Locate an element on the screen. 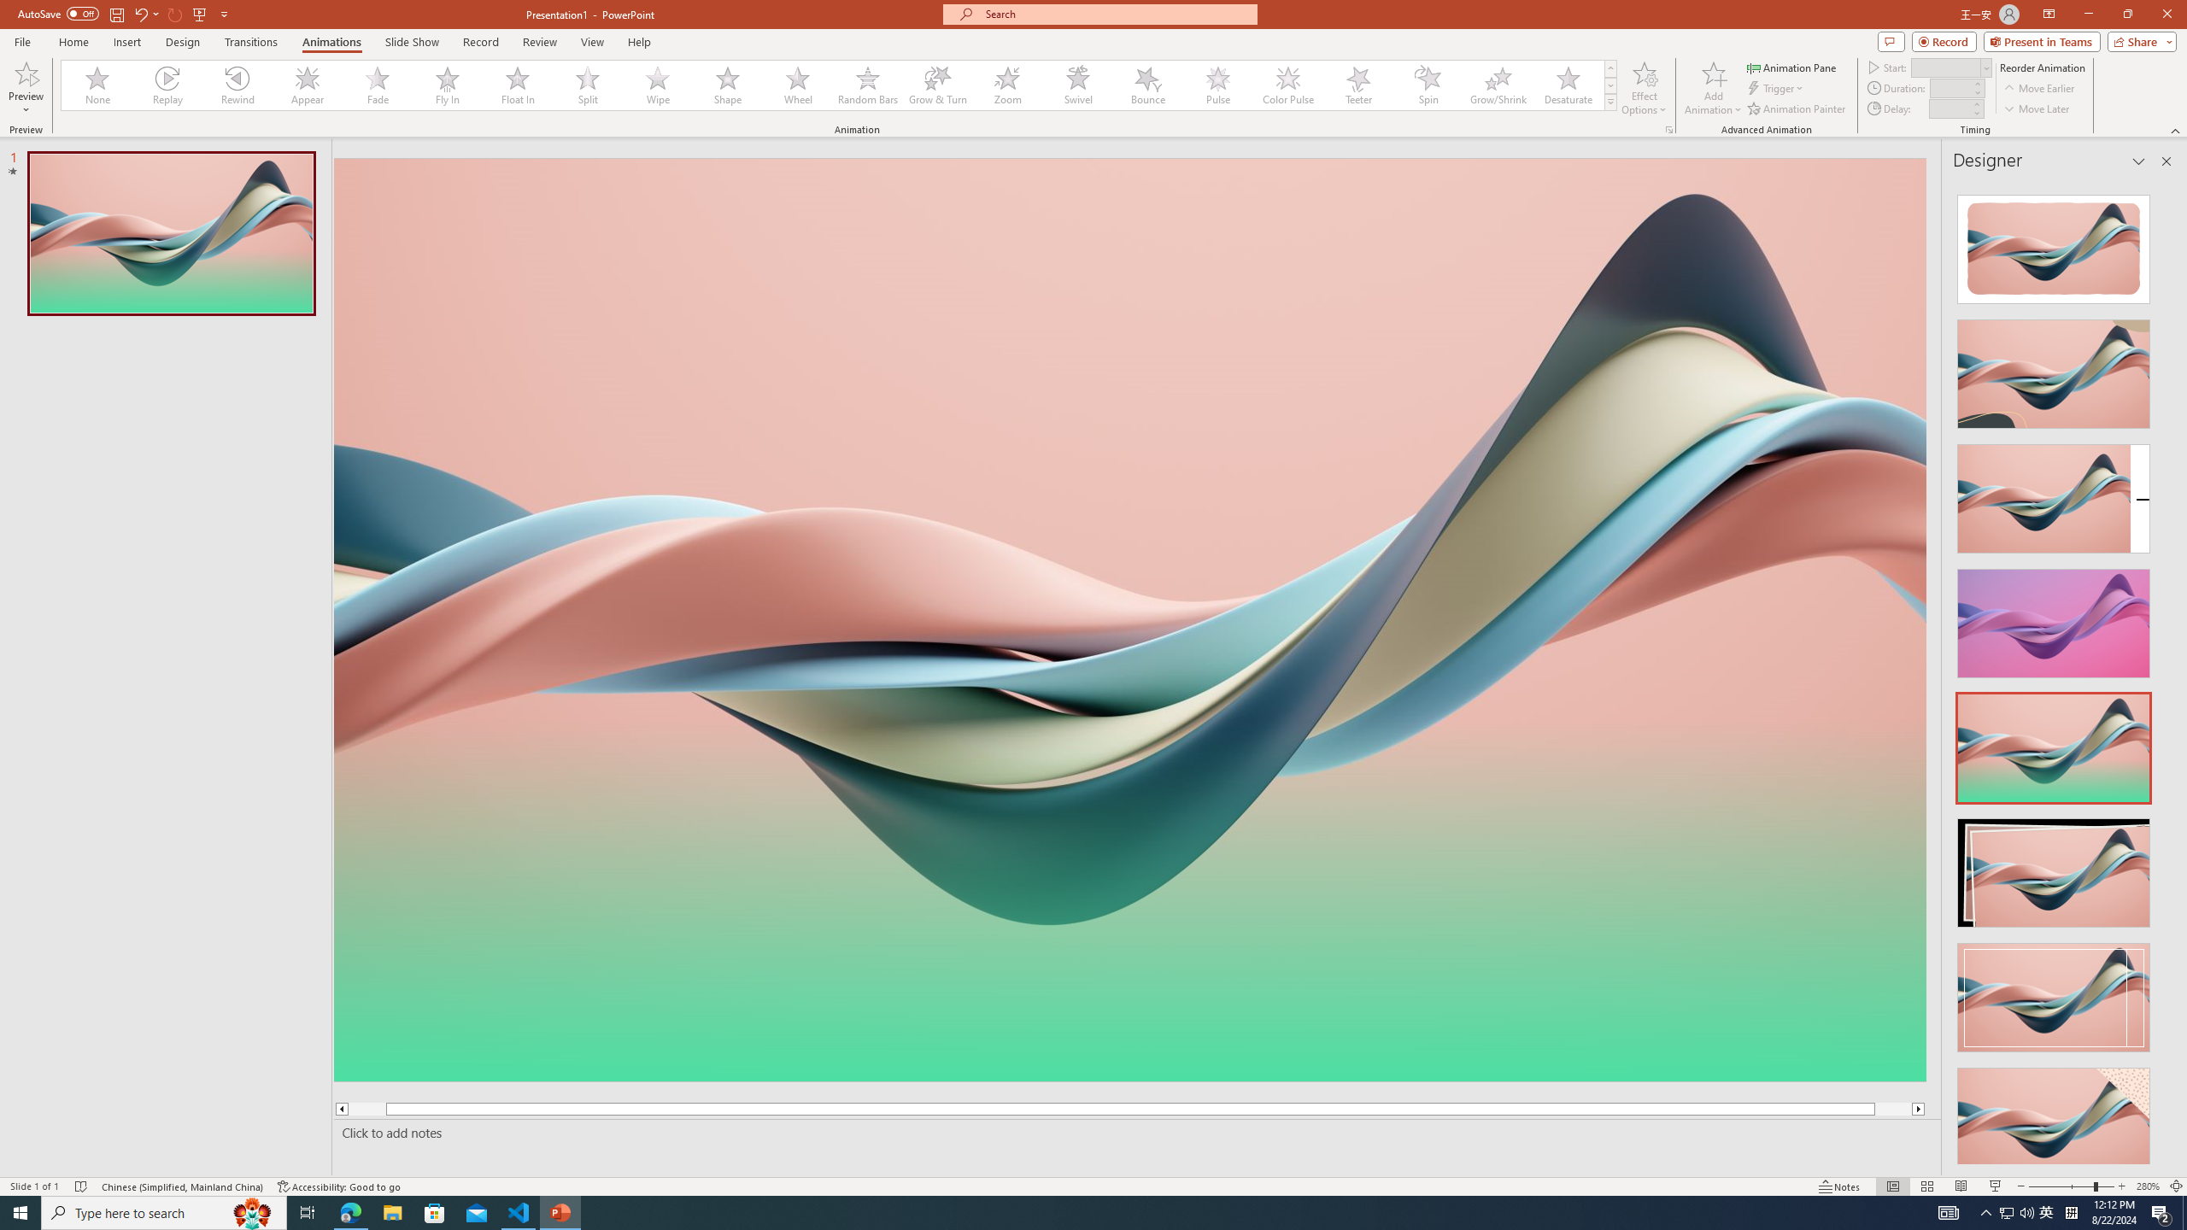 The image size is (2187, 1230). Teeter is located at coordinates (1357, 85).